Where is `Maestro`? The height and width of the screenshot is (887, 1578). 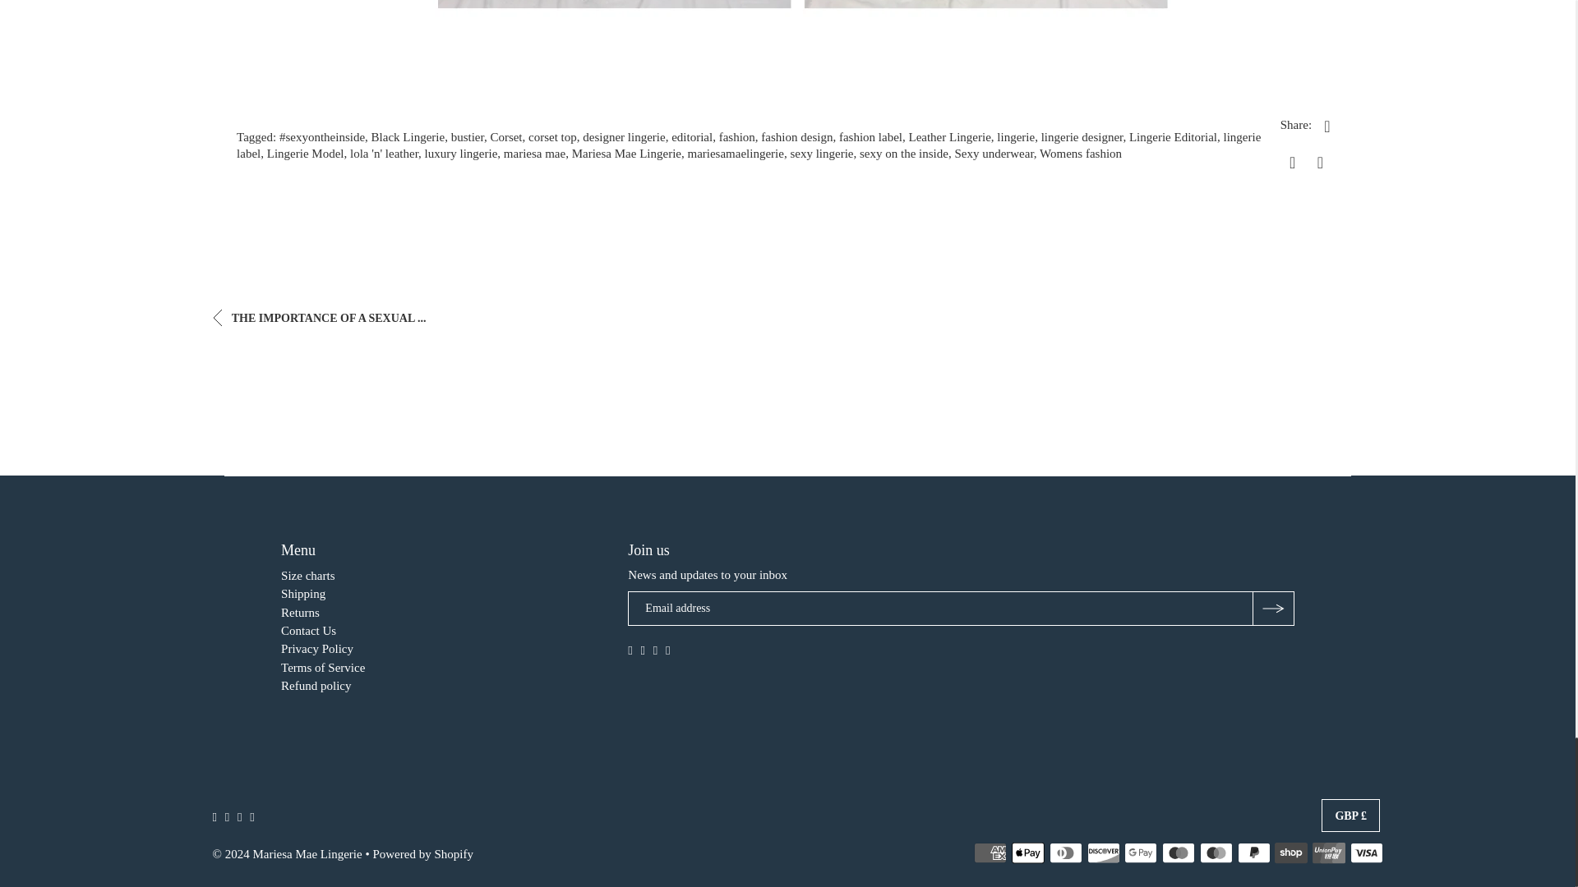
Maestro is located at coordinates (1178, 853).